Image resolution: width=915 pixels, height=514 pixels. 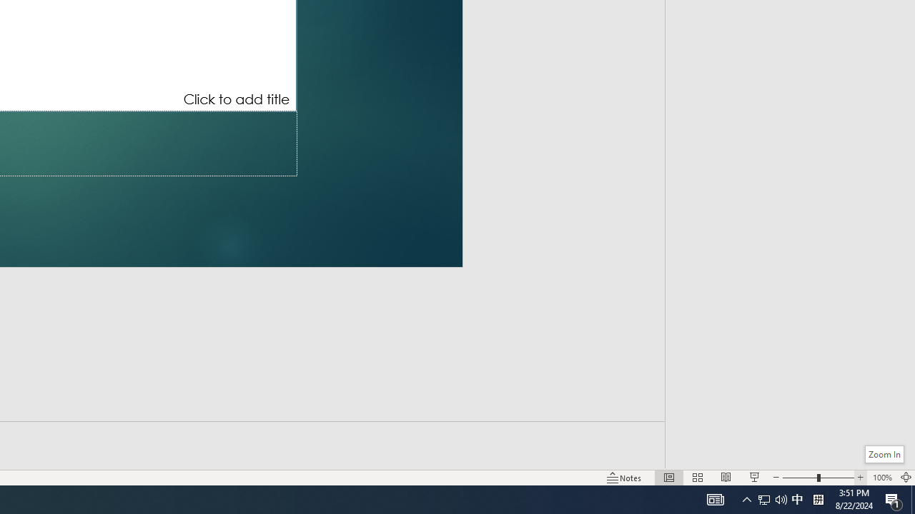 What do you see at coordinates (698, 477) in the screenshot?
I see `Slide Sorter` at bounding box center [698, 477].